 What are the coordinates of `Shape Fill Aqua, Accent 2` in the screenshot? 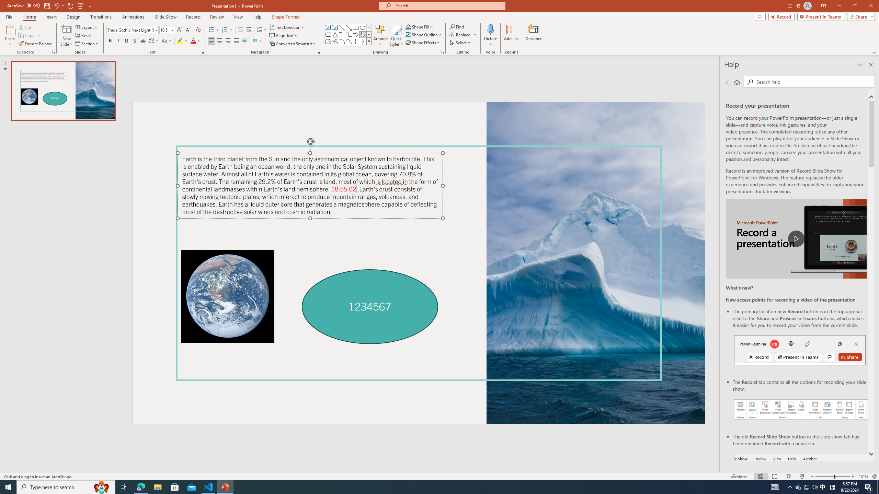 It's located at (408, 27).